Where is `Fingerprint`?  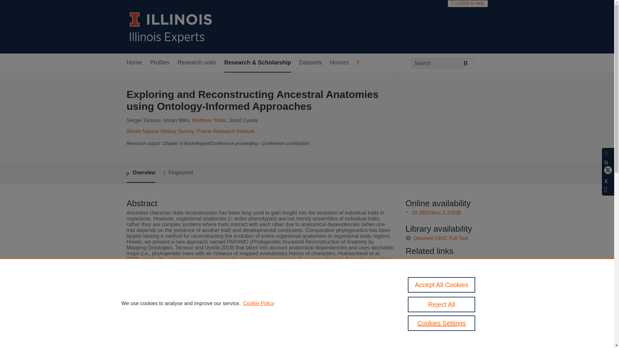 Fingerprint is located at coordinates (178, 173).